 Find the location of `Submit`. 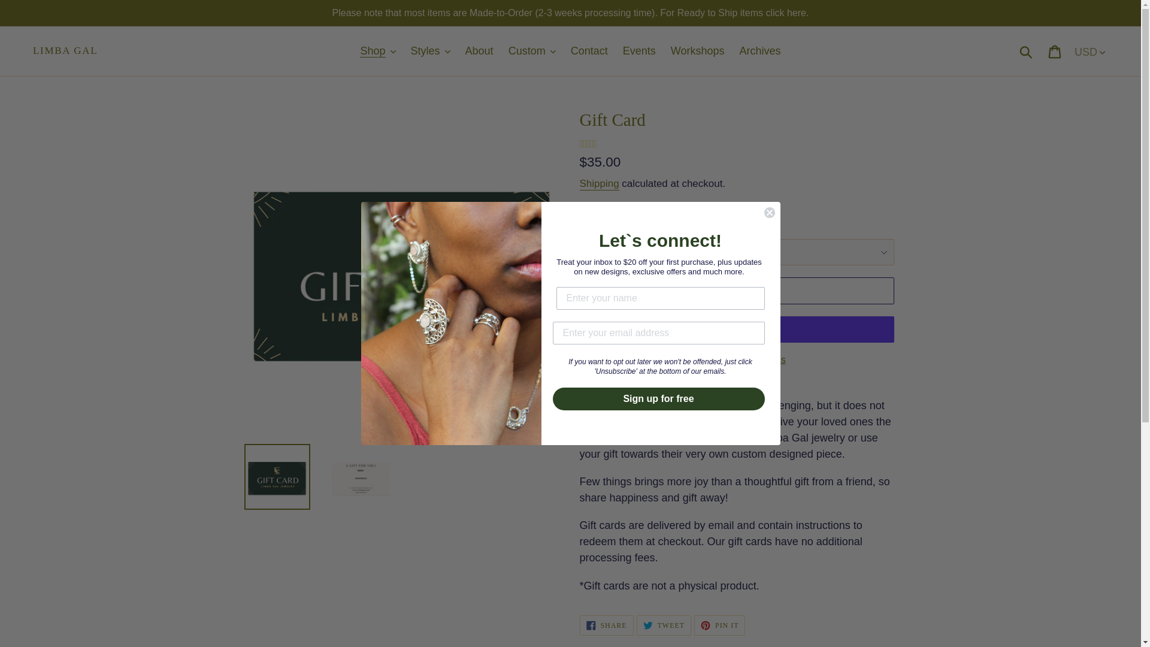

Submit is located at coordinates (1027, 52).